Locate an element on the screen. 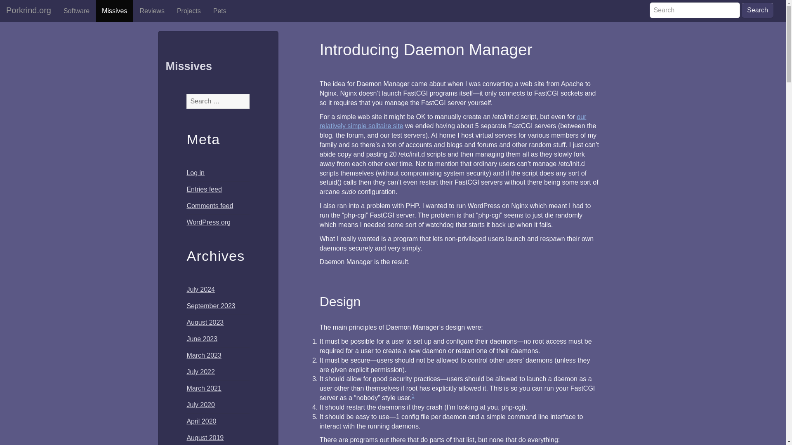  July 2020 is located at coordinates (200, 405).